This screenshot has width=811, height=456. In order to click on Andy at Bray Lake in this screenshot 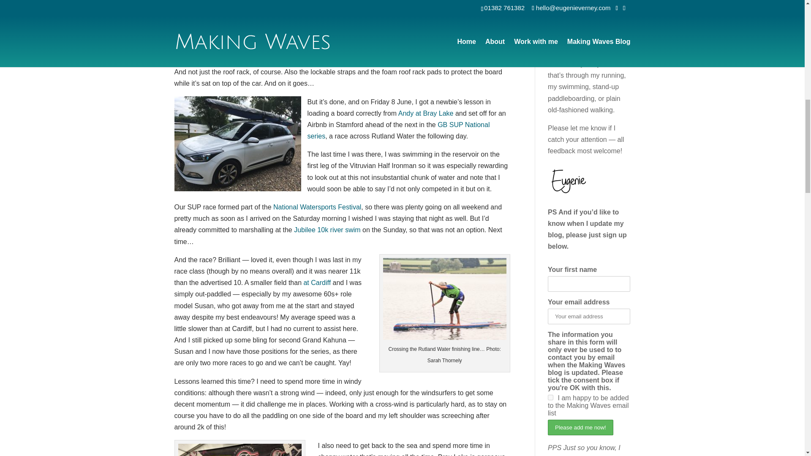, I will do `click(426, 113)`.